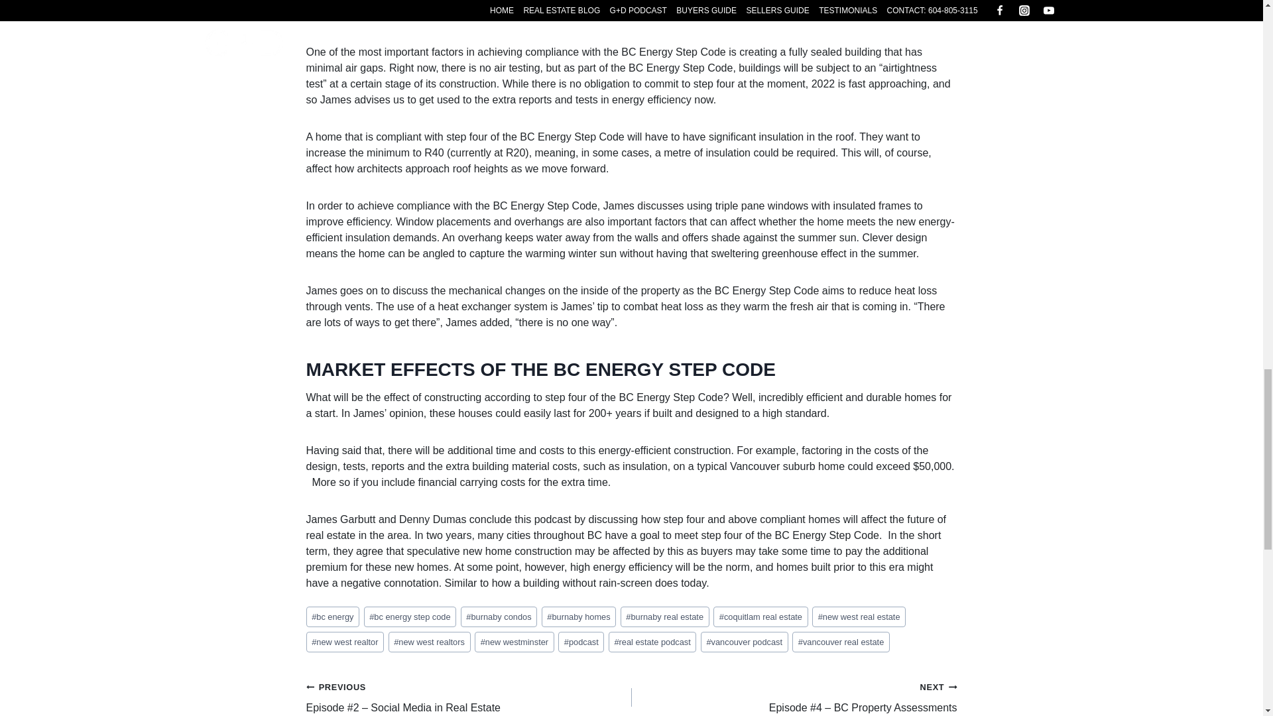  What do you see at coordinates (581, 642) in the screenshot?
I see `podcast` at bounding box center [581, 642].